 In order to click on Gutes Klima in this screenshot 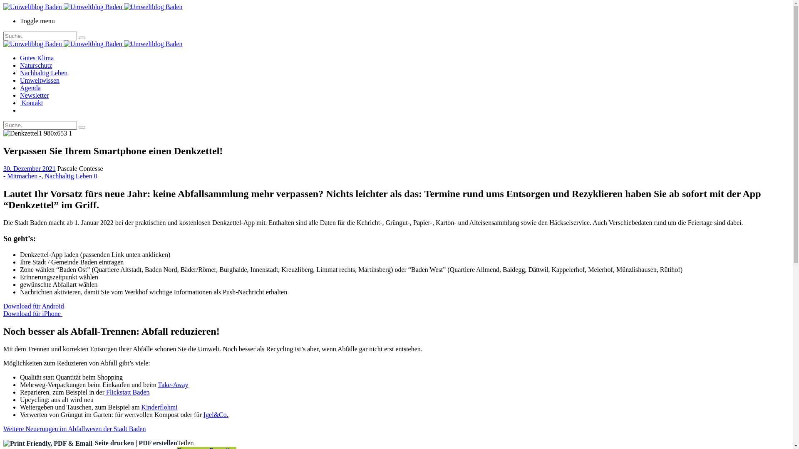, I will do `click(37, 58)`.